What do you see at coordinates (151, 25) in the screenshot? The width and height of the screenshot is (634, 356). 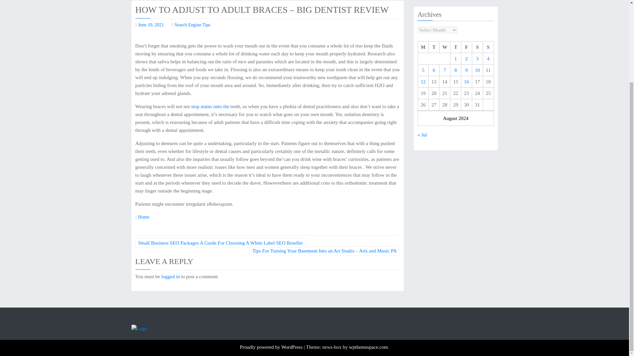 I see `June 10, 2021` at bounding box center [151, 25].